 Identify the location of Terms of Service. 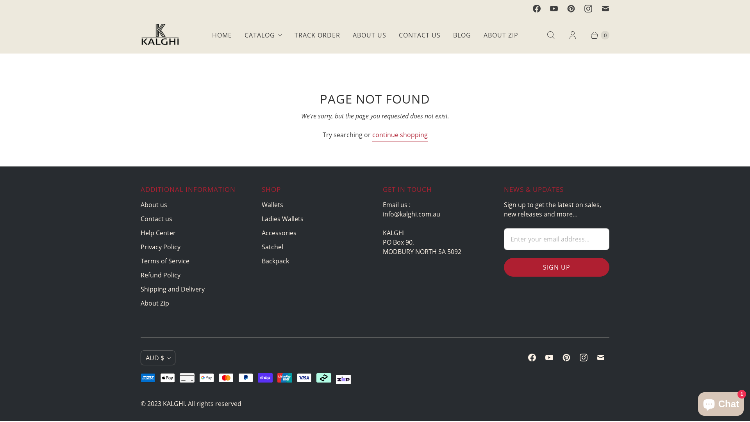
(165, 261).